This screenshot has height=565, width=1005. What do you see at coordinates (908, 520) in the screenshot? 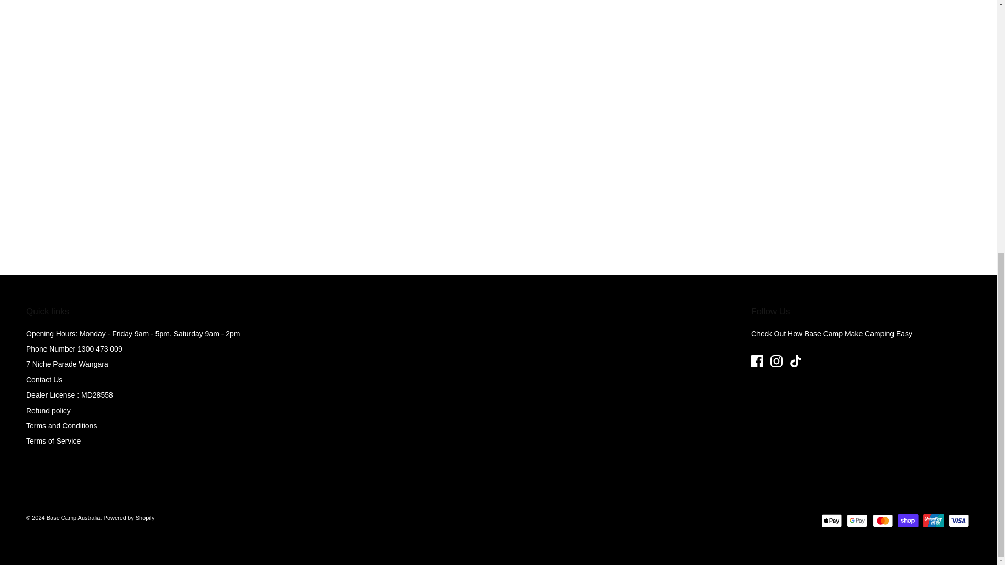
I see `Shop Pay` at bounding box center [908, 520].